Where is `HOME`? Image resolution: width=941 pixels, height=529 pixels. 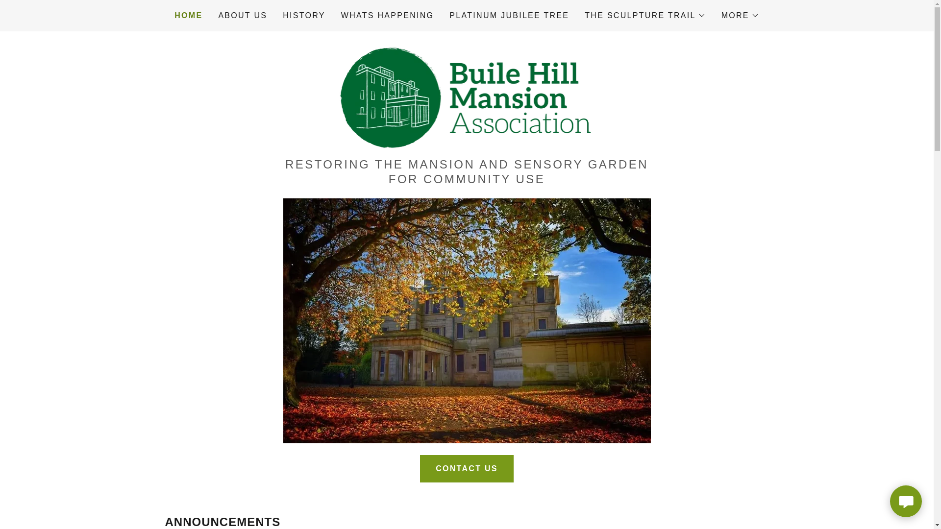
HOME is located at coordinates (188, 16).